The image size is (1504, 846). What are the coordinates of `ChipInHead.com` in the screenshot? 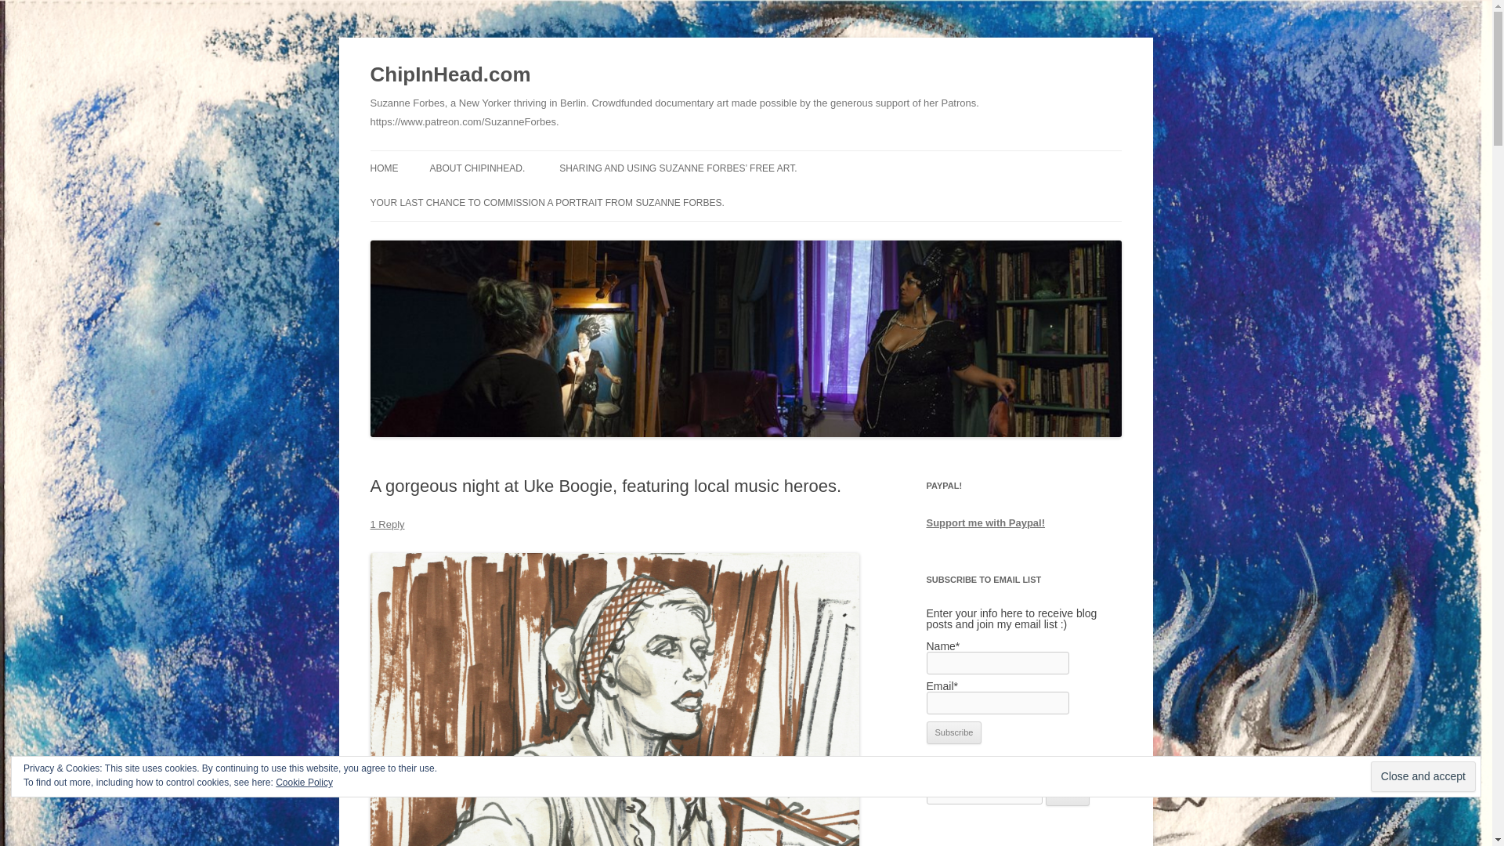 It's located at (450, 75).